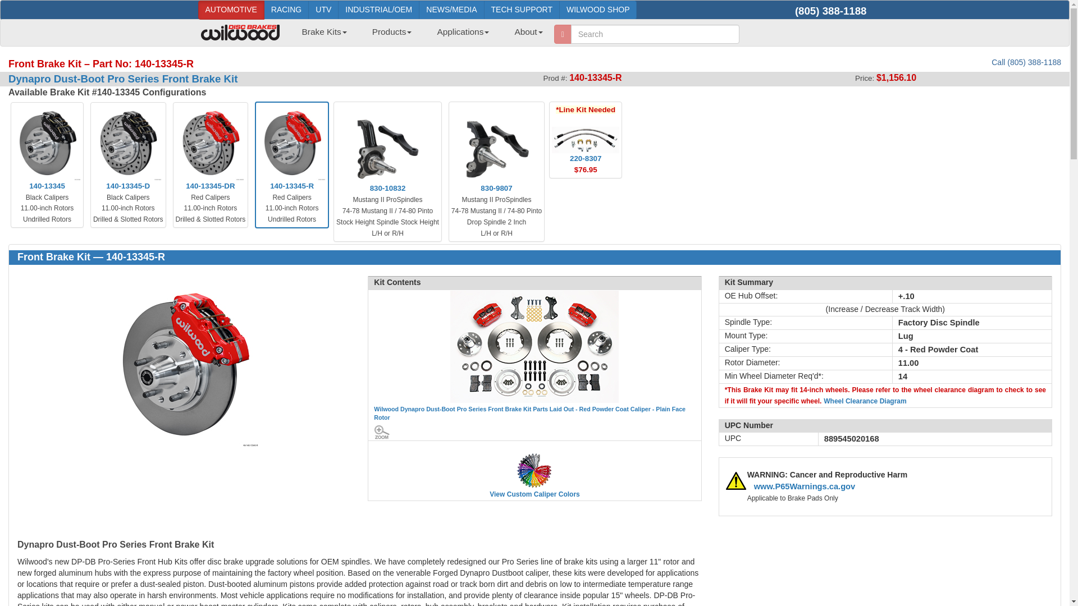 This screenshot has height=606, width=1078. Describe the element at coordinates (598, 10) in the screenshot. I see `WILWOOD SHOP` at that location.